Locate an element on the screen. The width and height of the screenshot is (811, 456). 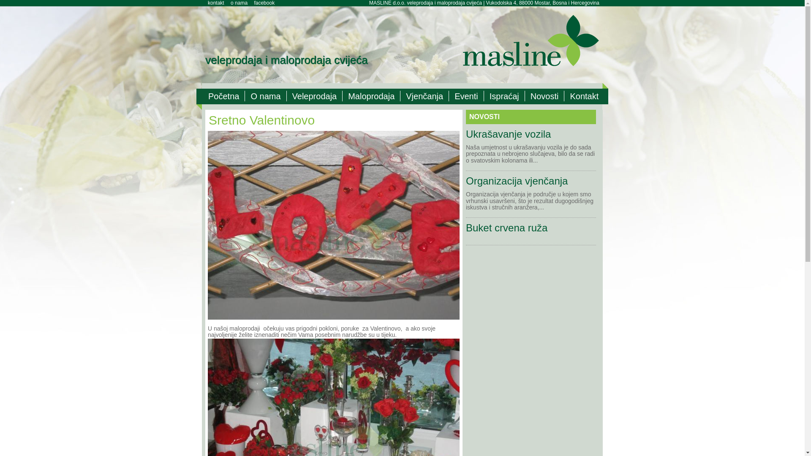
Sretno Valentinovo is located at coordinates (334, 322).